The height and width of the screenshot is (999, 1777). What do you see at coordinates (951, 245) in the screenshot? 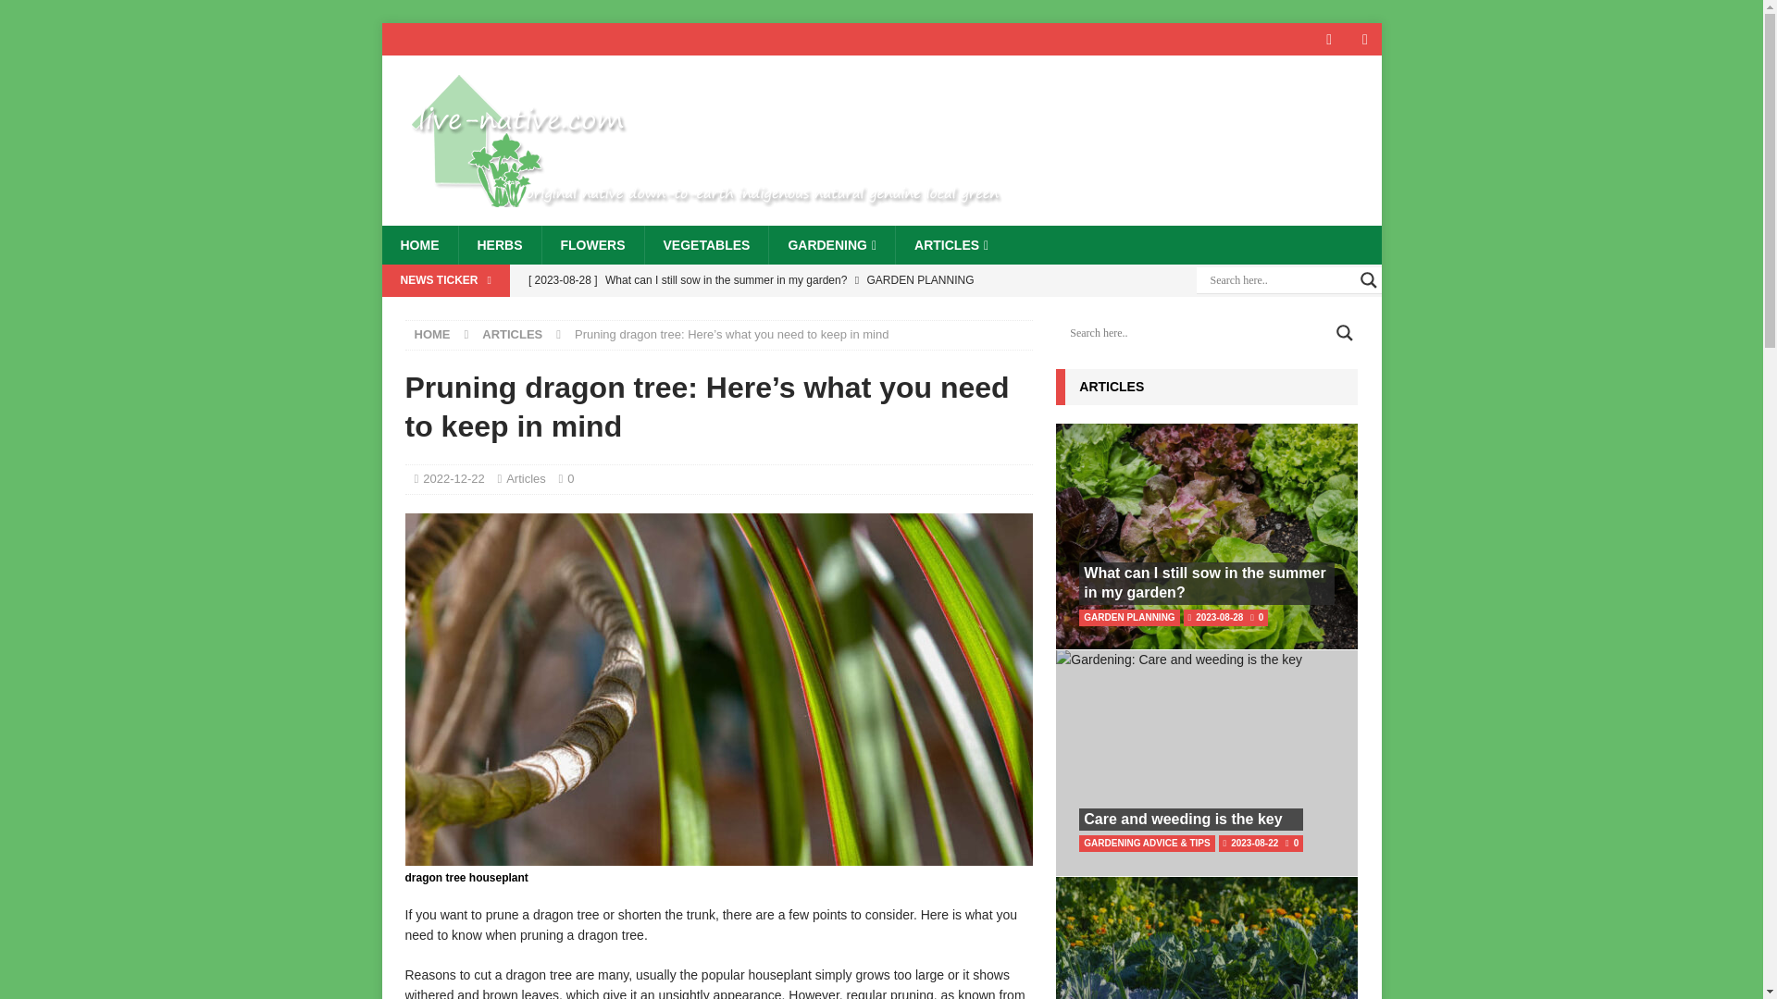
I see `ARTICLES` at bounding box center [951, 245].